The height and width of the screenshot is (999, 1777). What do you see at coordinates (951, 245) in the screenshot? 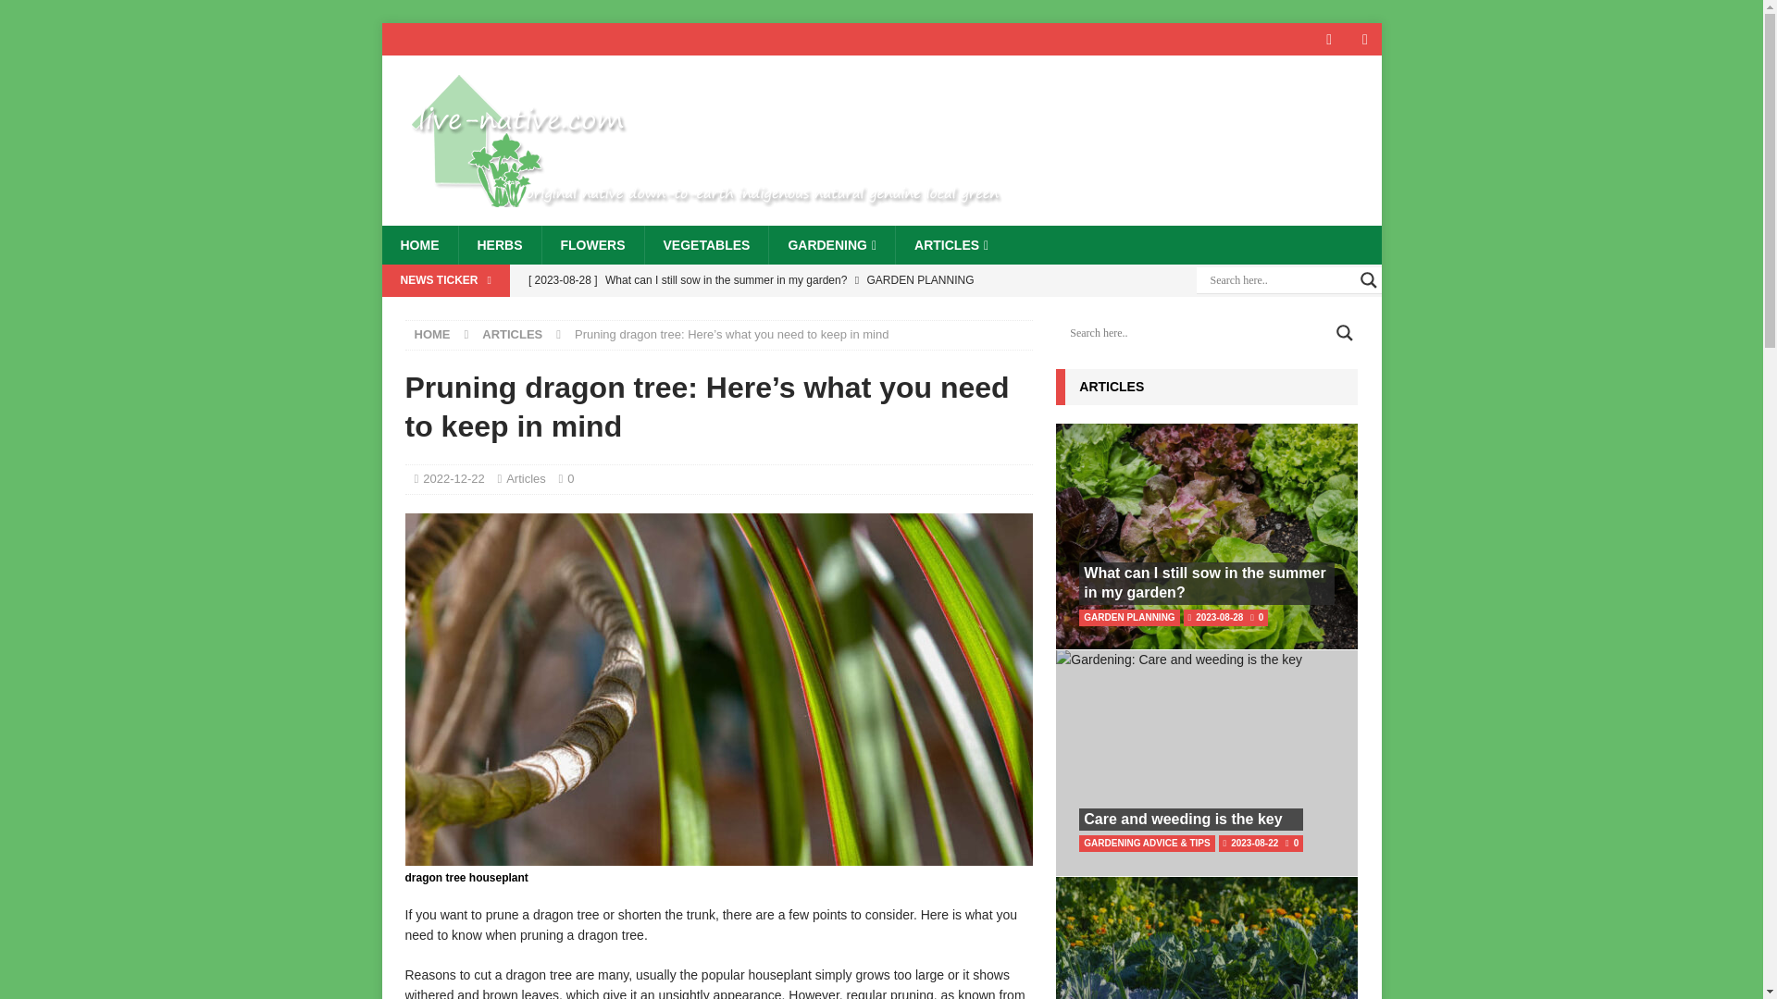
I see `ARTICLES` at bounding box center [951, 245].